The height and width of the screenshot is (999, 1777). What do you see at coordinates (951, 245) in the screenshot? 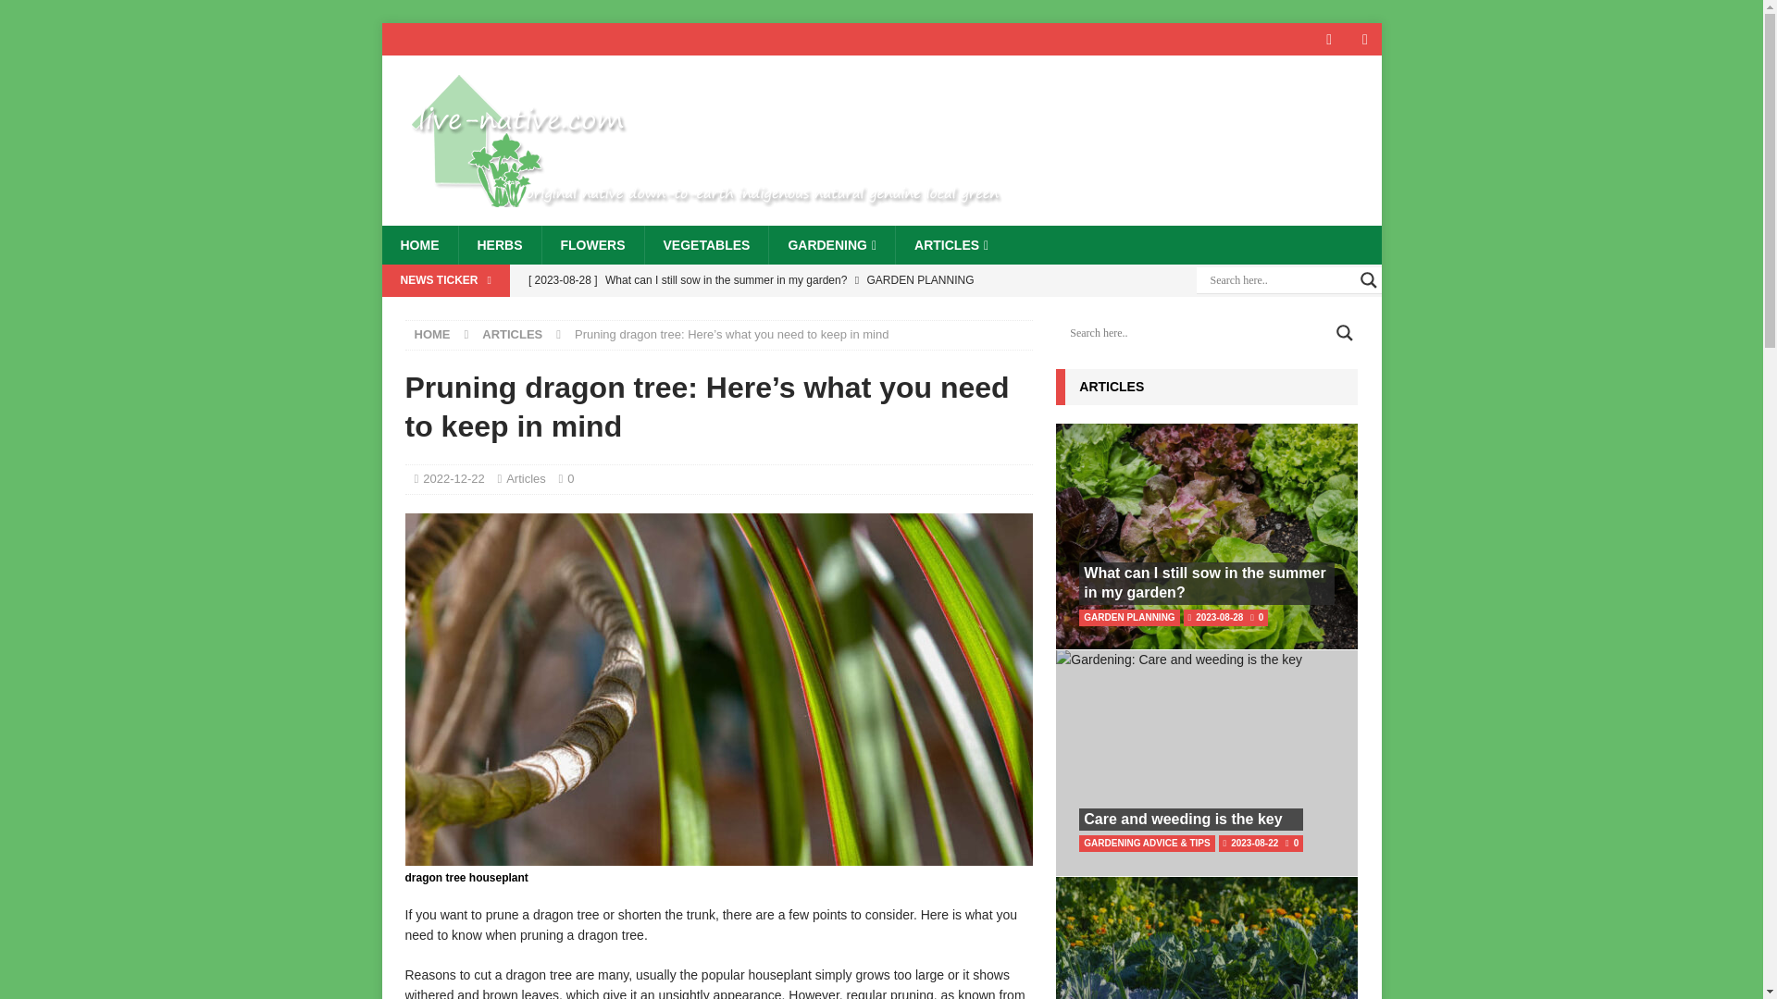
I see `ARTICLES` at bounding box center [951, 245].